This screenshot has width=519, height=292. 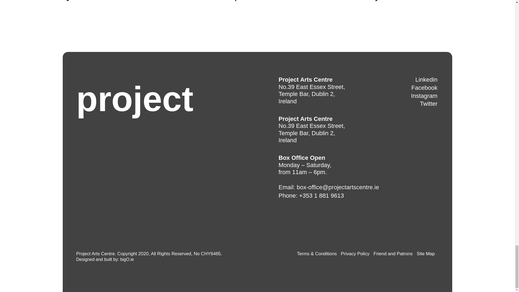 I want to click on Twitter, so click(x=429, y=104).